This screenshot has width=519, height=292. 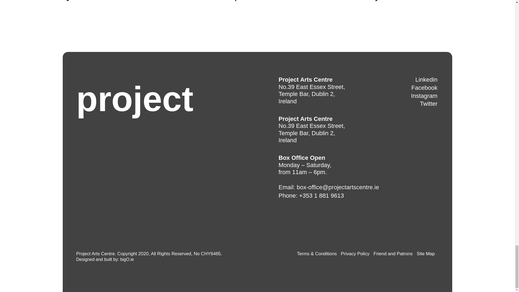 I want to click on Twitter, so click(x=429, y=104).